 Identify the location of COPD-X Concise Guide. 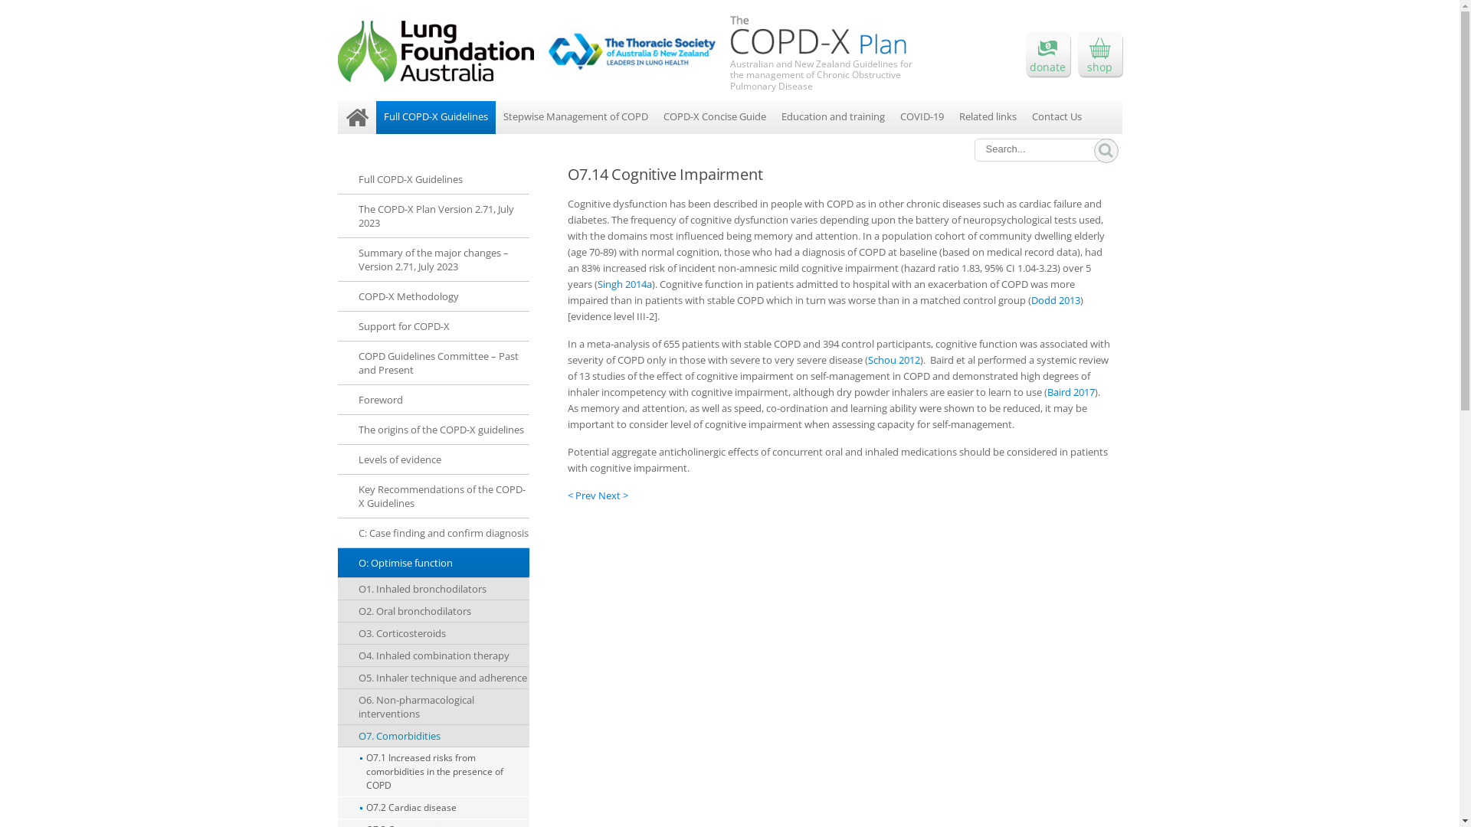
(714, 118).